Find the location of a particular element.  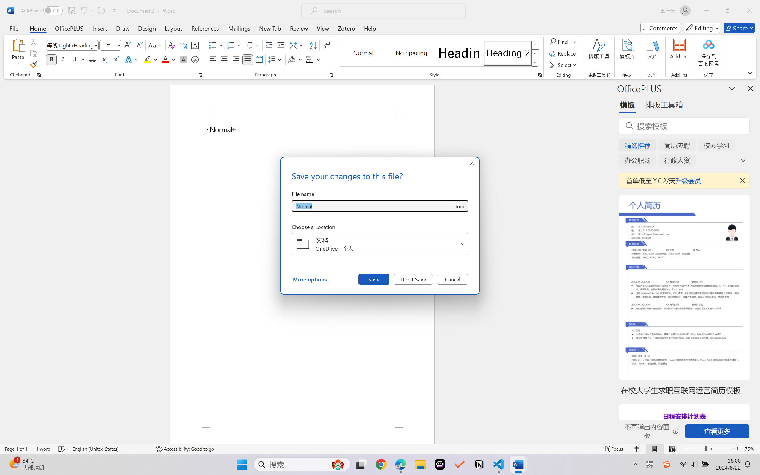

Home is located at coordinates (38, 28).